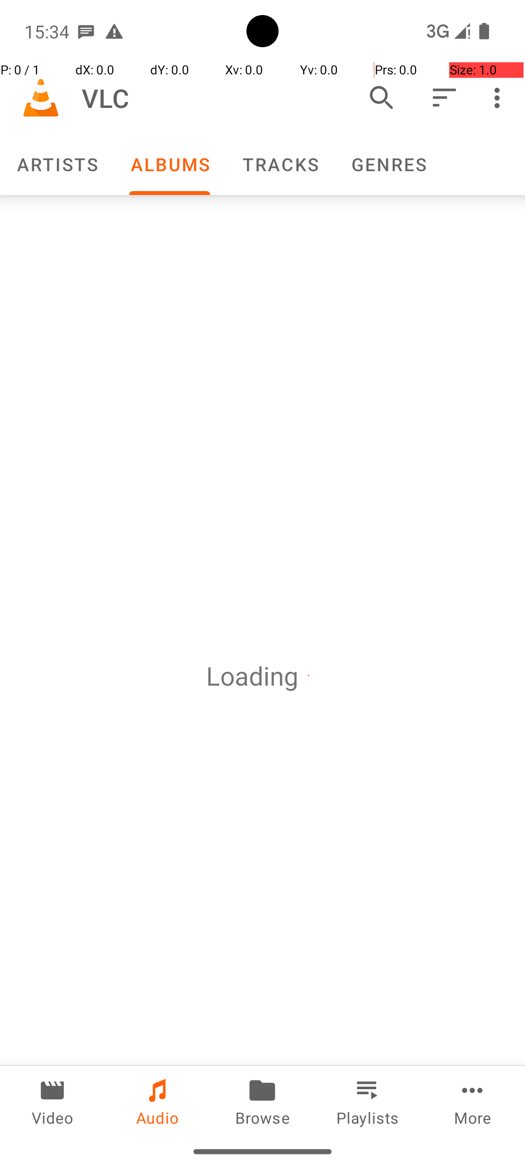  Describe the element at coordinates (388, 164) in the screenshot. I see `Genres` at that location.